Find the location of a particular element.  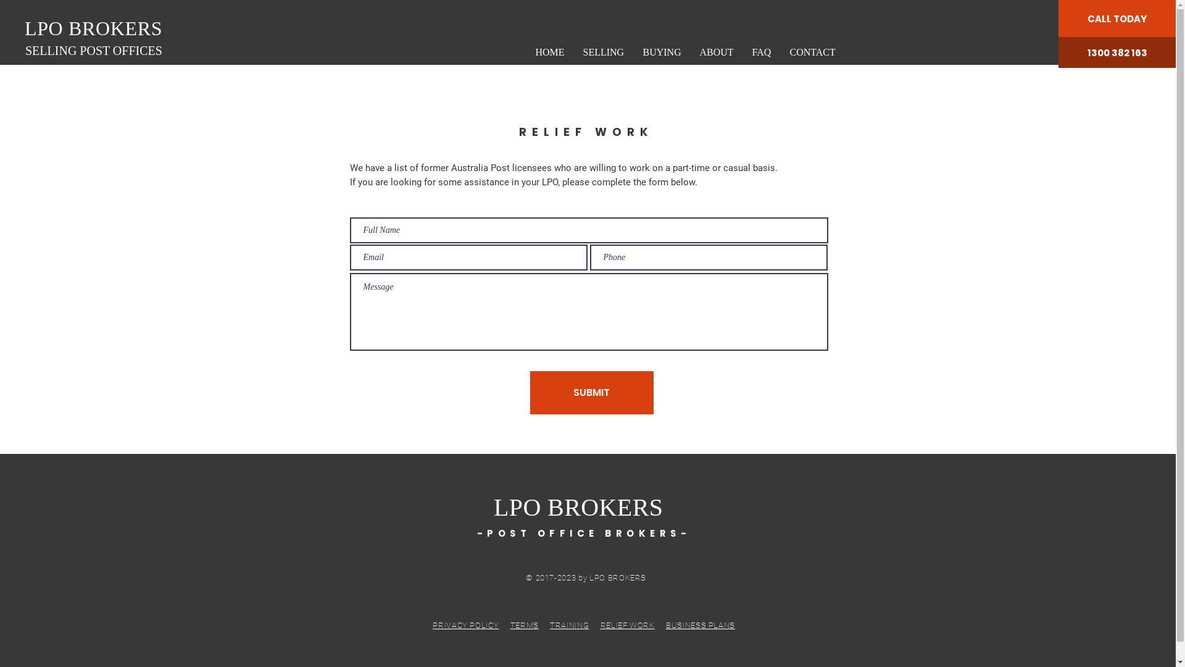

HOME is located at coordinates (549, 52).